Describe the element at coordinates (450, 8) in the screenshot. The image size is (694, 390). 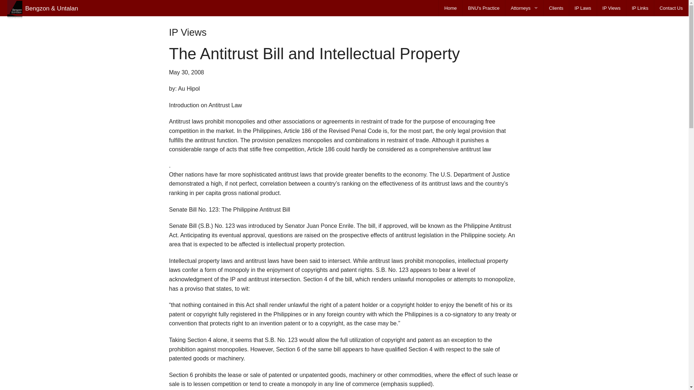
I see `Home` at that location.